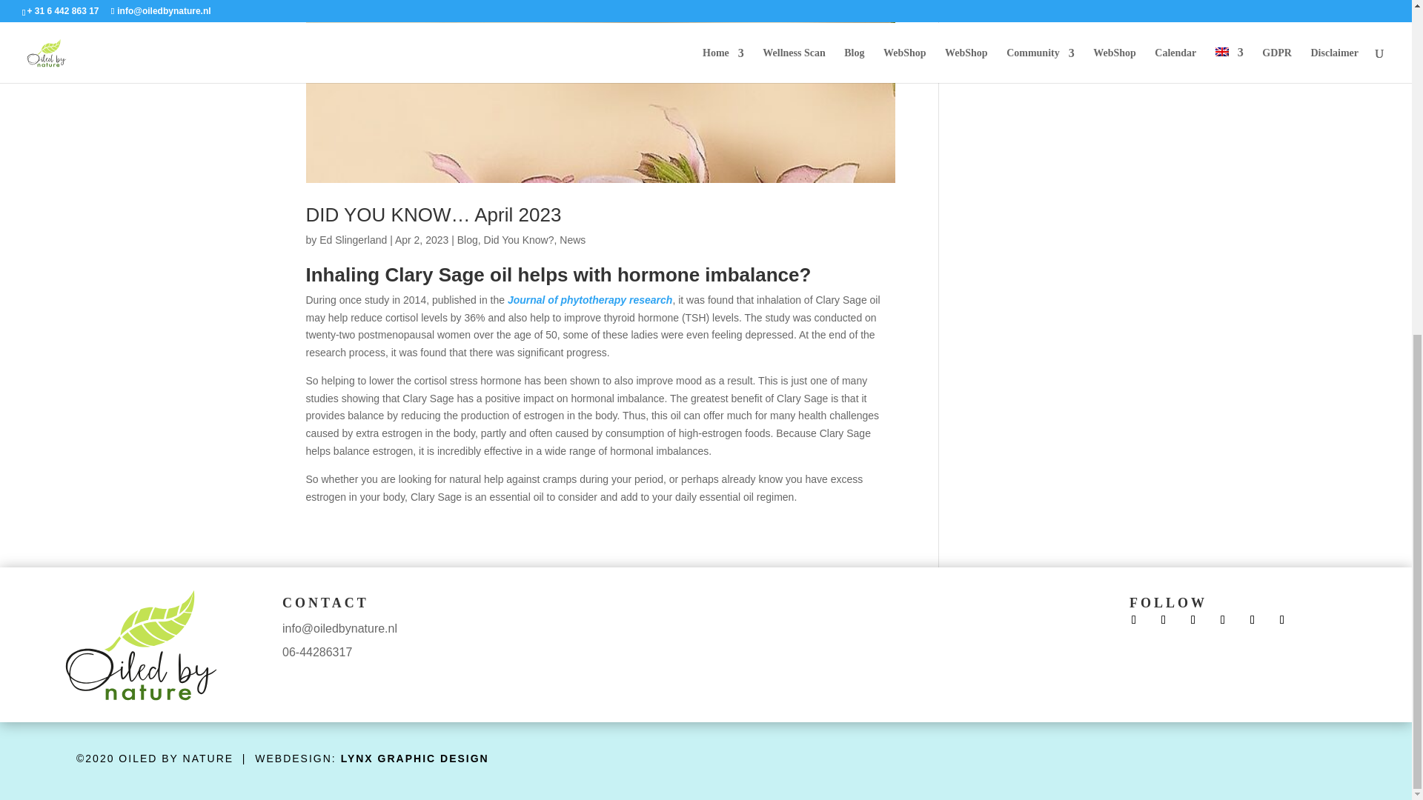  I want to click on Follow on X, so click(1193, 619).